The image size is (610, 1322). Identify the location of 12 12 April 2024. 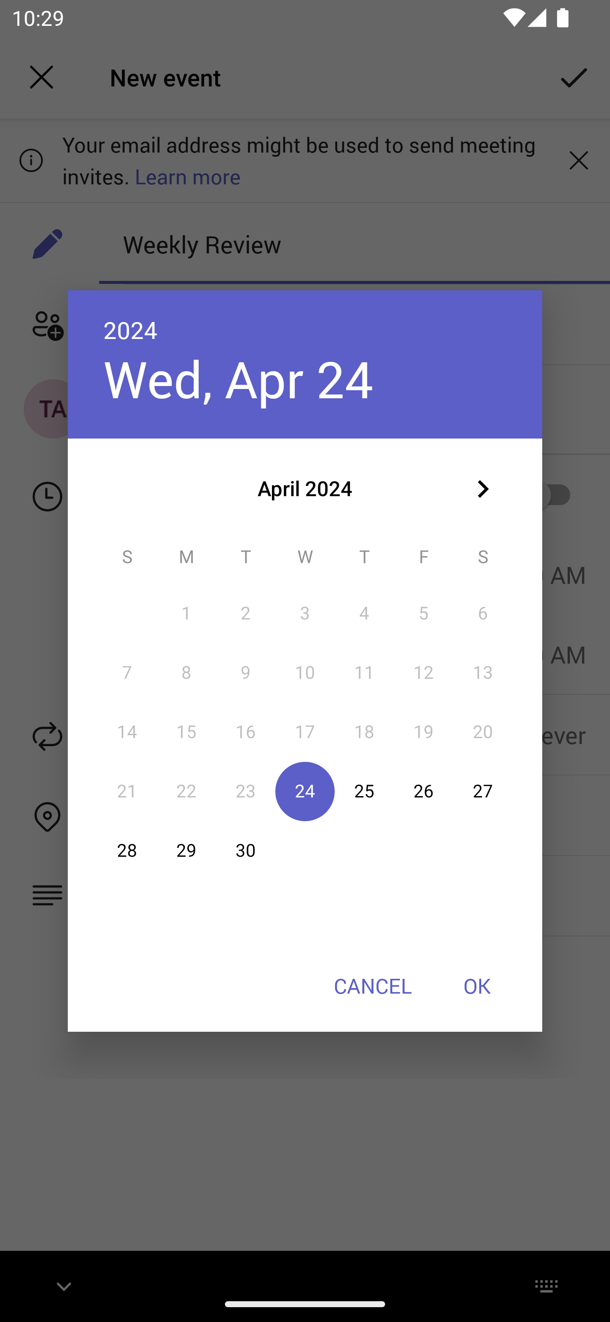
(424, 673).